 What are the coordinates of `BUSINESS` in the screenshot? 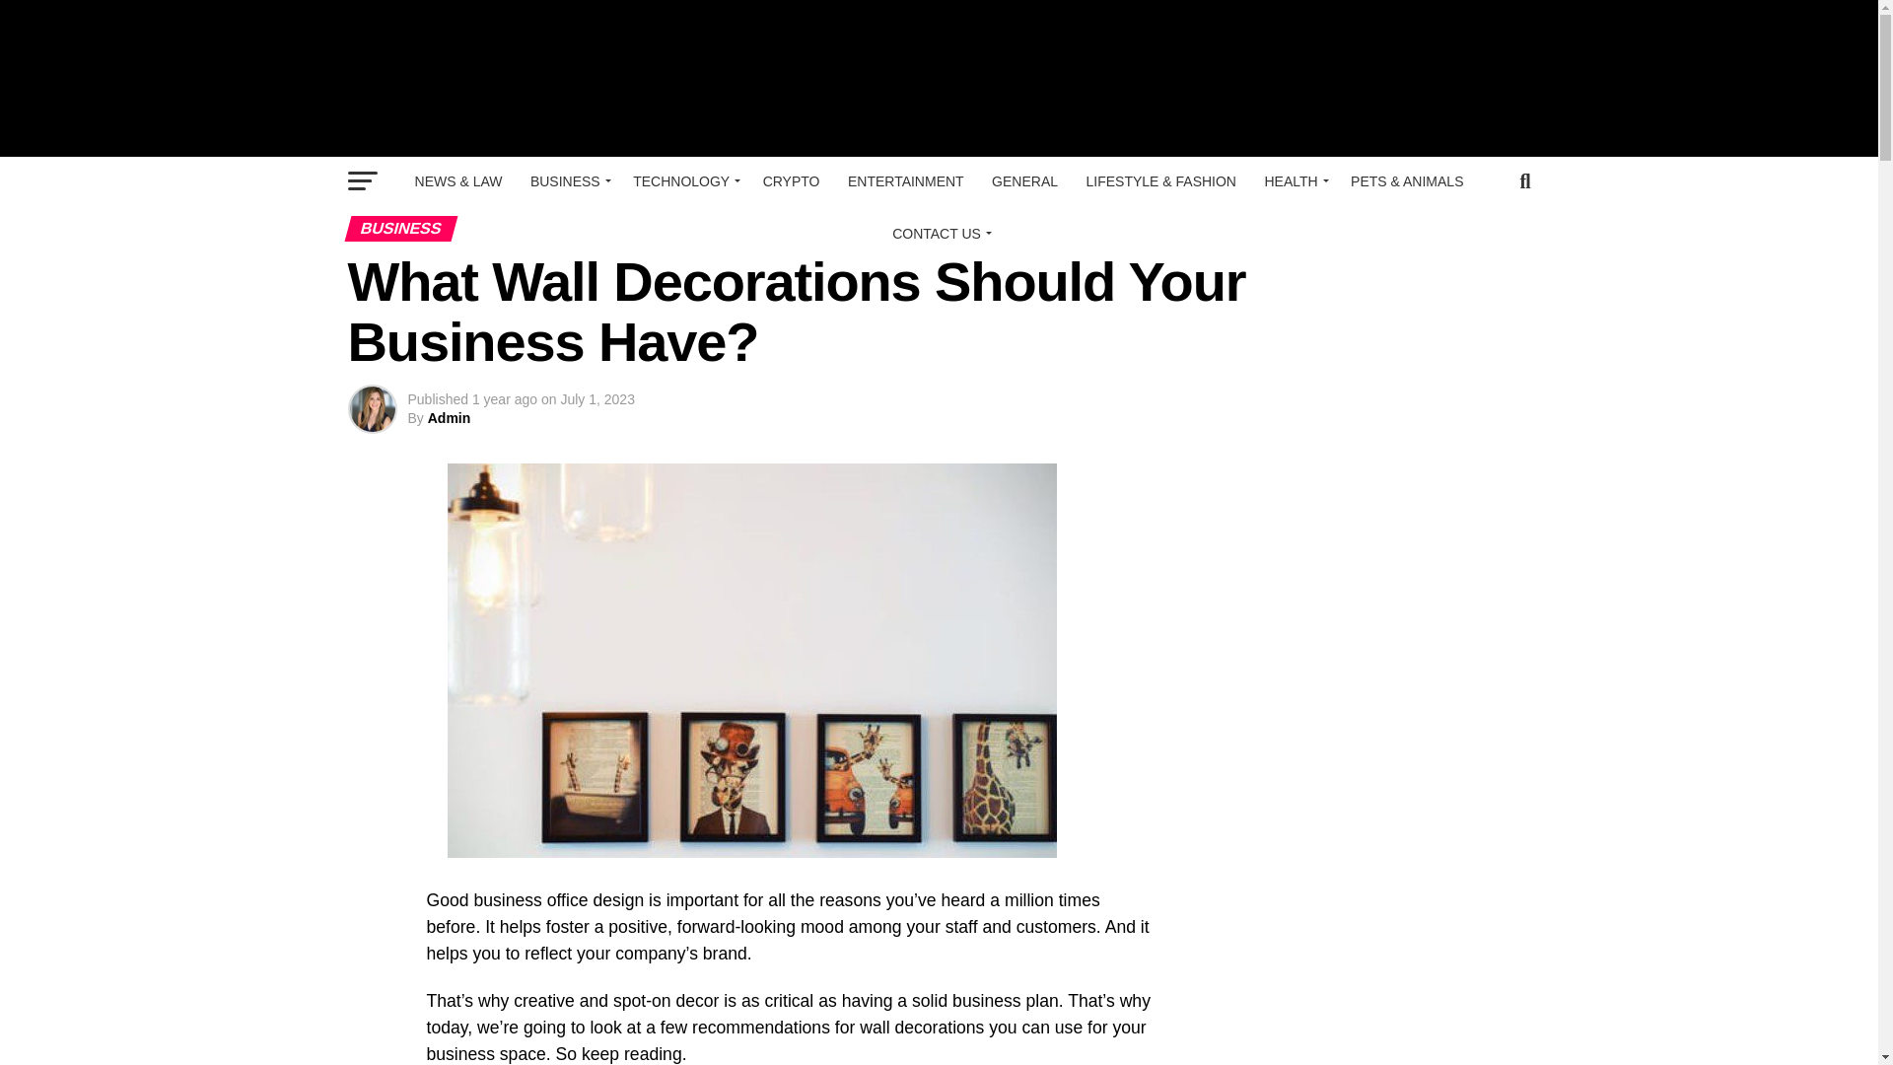 It's located at (568, 181).